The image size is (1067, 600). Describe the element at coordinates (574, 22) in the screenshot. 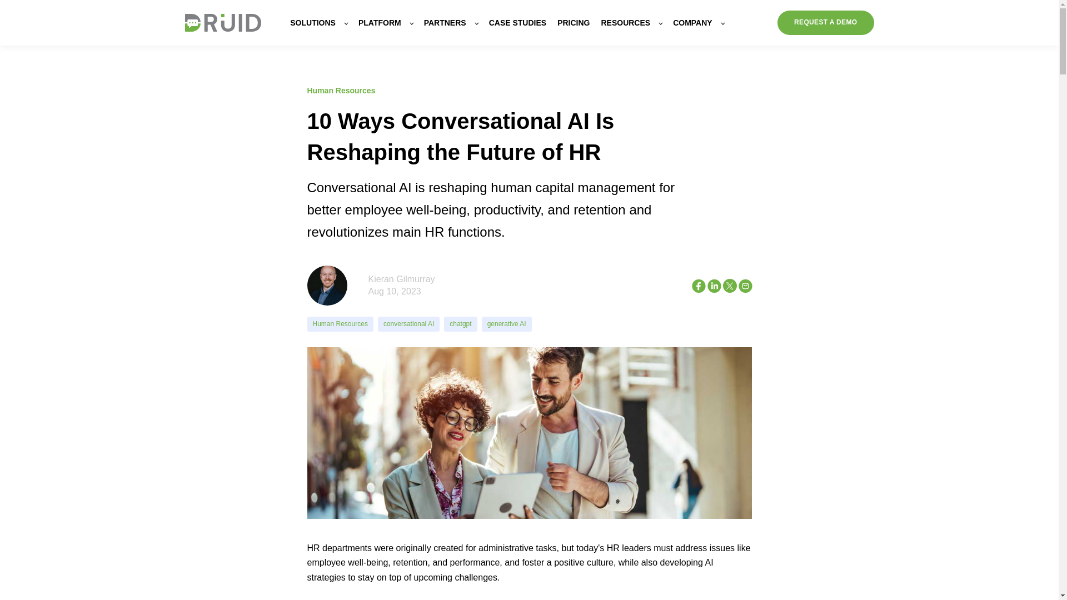

I see `PRICING` at that location.